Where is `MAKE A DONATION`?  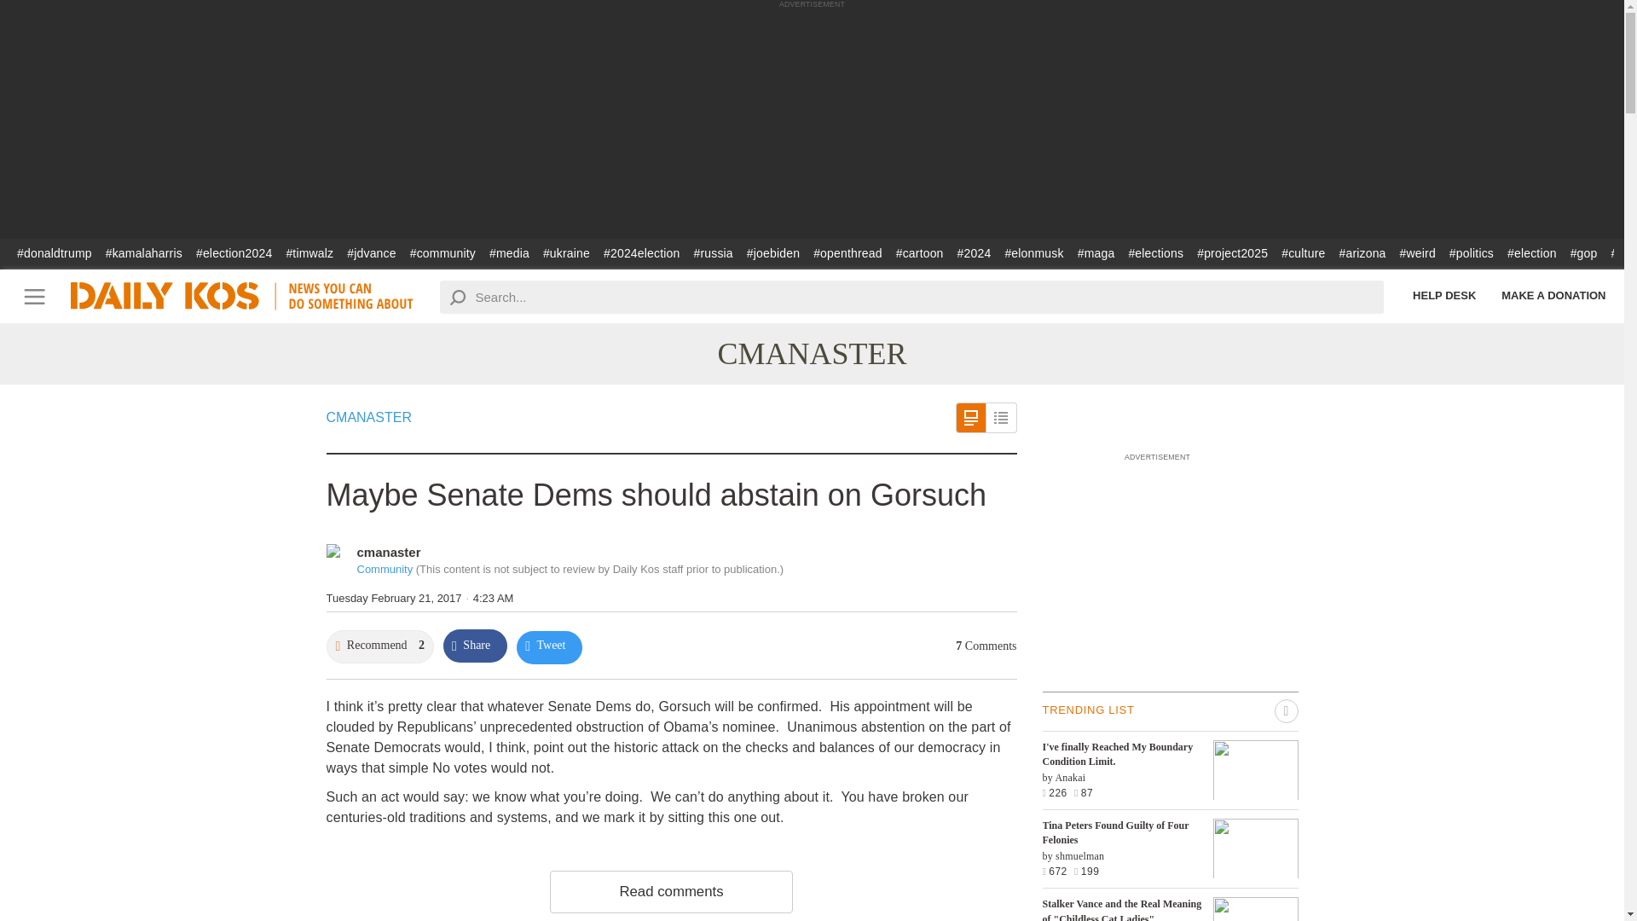
MAKE A DONATION is located at coordinates (1553, 295).